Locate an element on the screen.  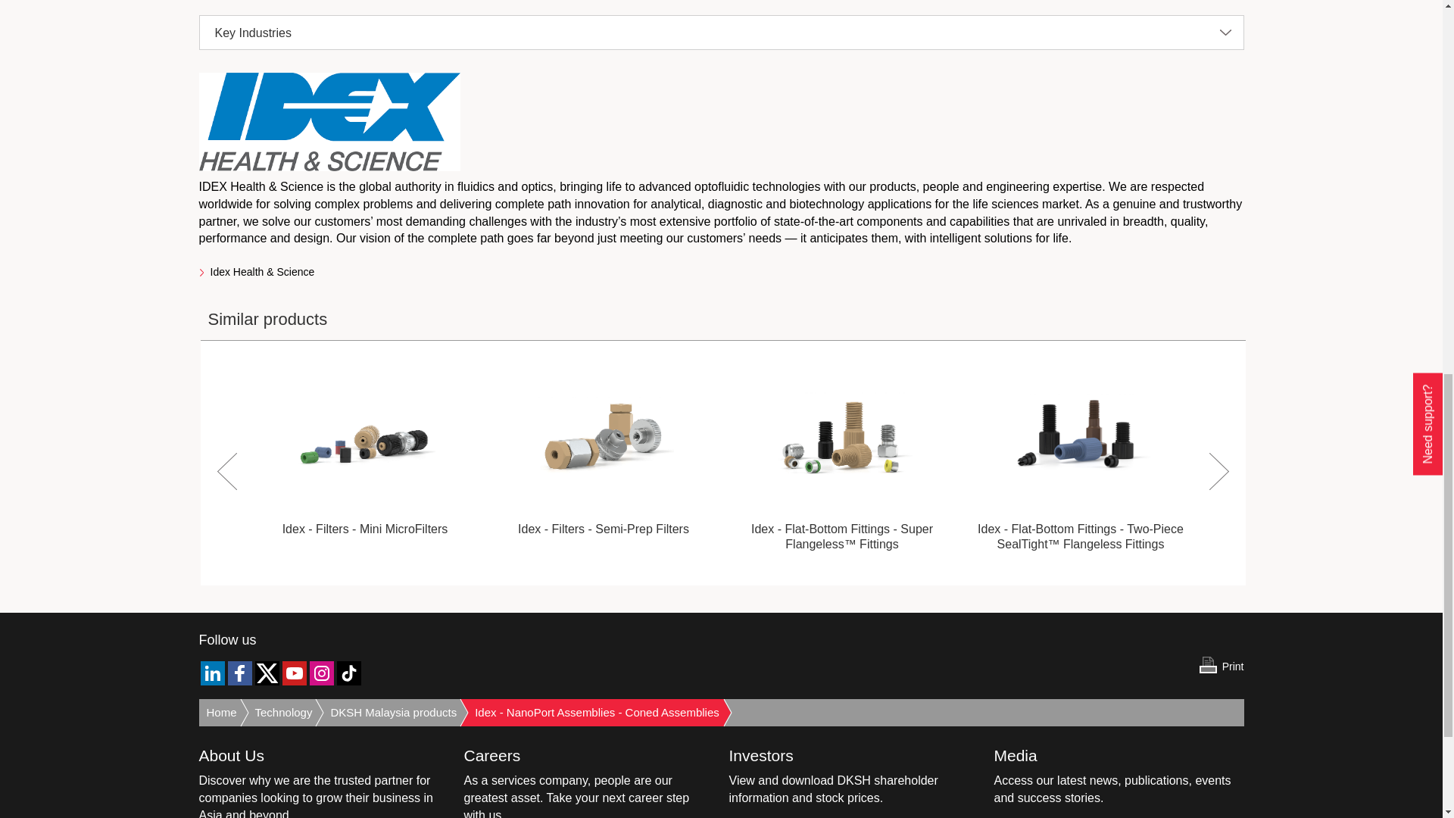
YouTube is located at coordinates (294, 673).